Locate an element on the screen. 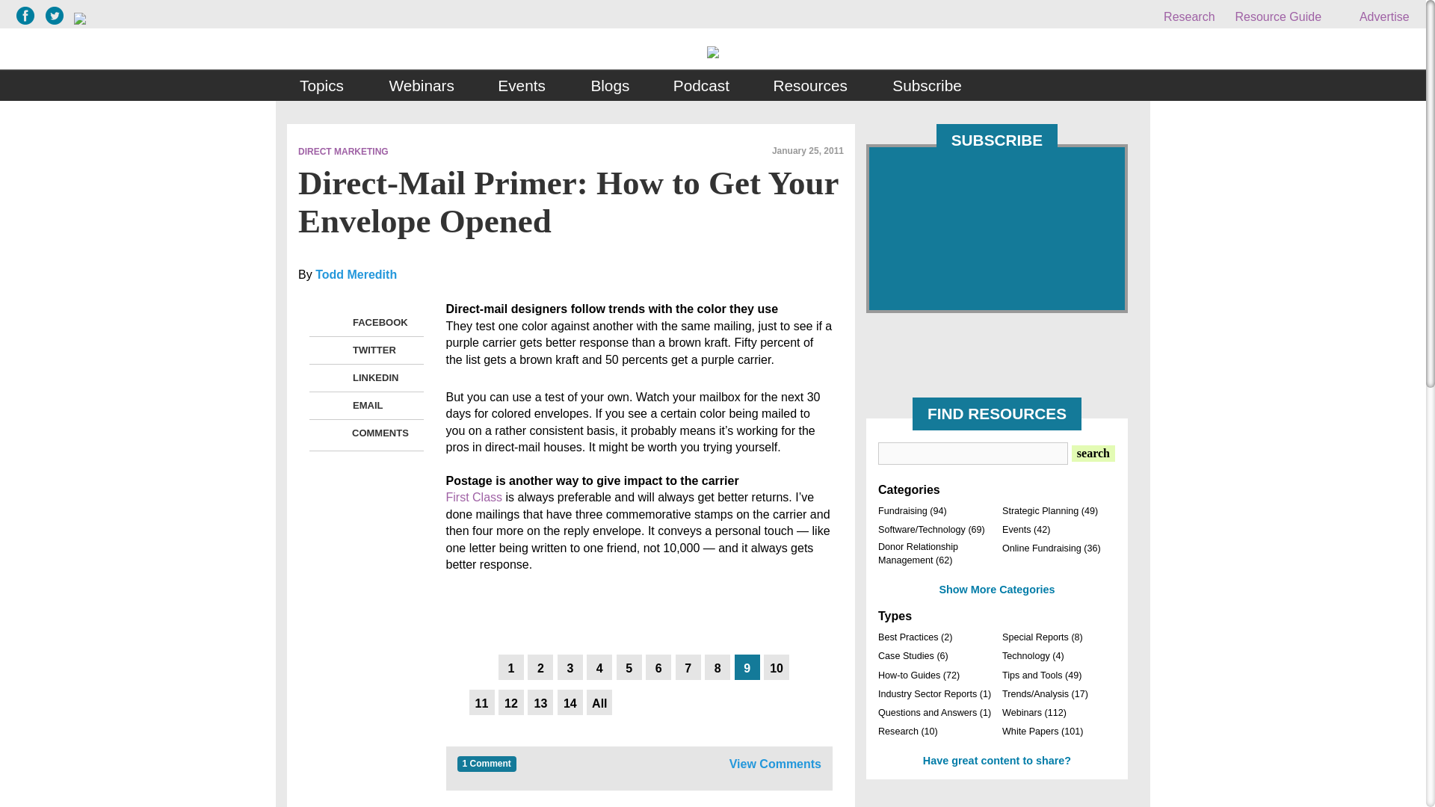  LinkedIn is located at coordinates (333, 378).